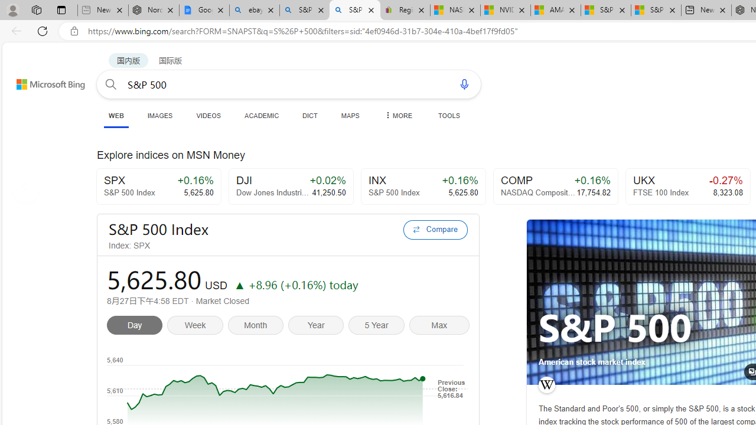 This screenshot has height=425, width=756. Describe the element at coordinates (449, 115) in the screenshot. I see `TOOLS` at that location.